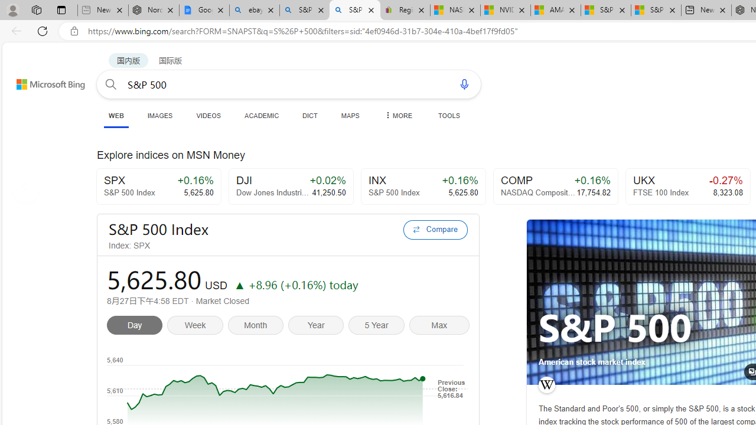 This screenshot has height=425, width=756. Describe the element at coordinates (449, 115) in the screenshot. I see `TOOLS` at that location.